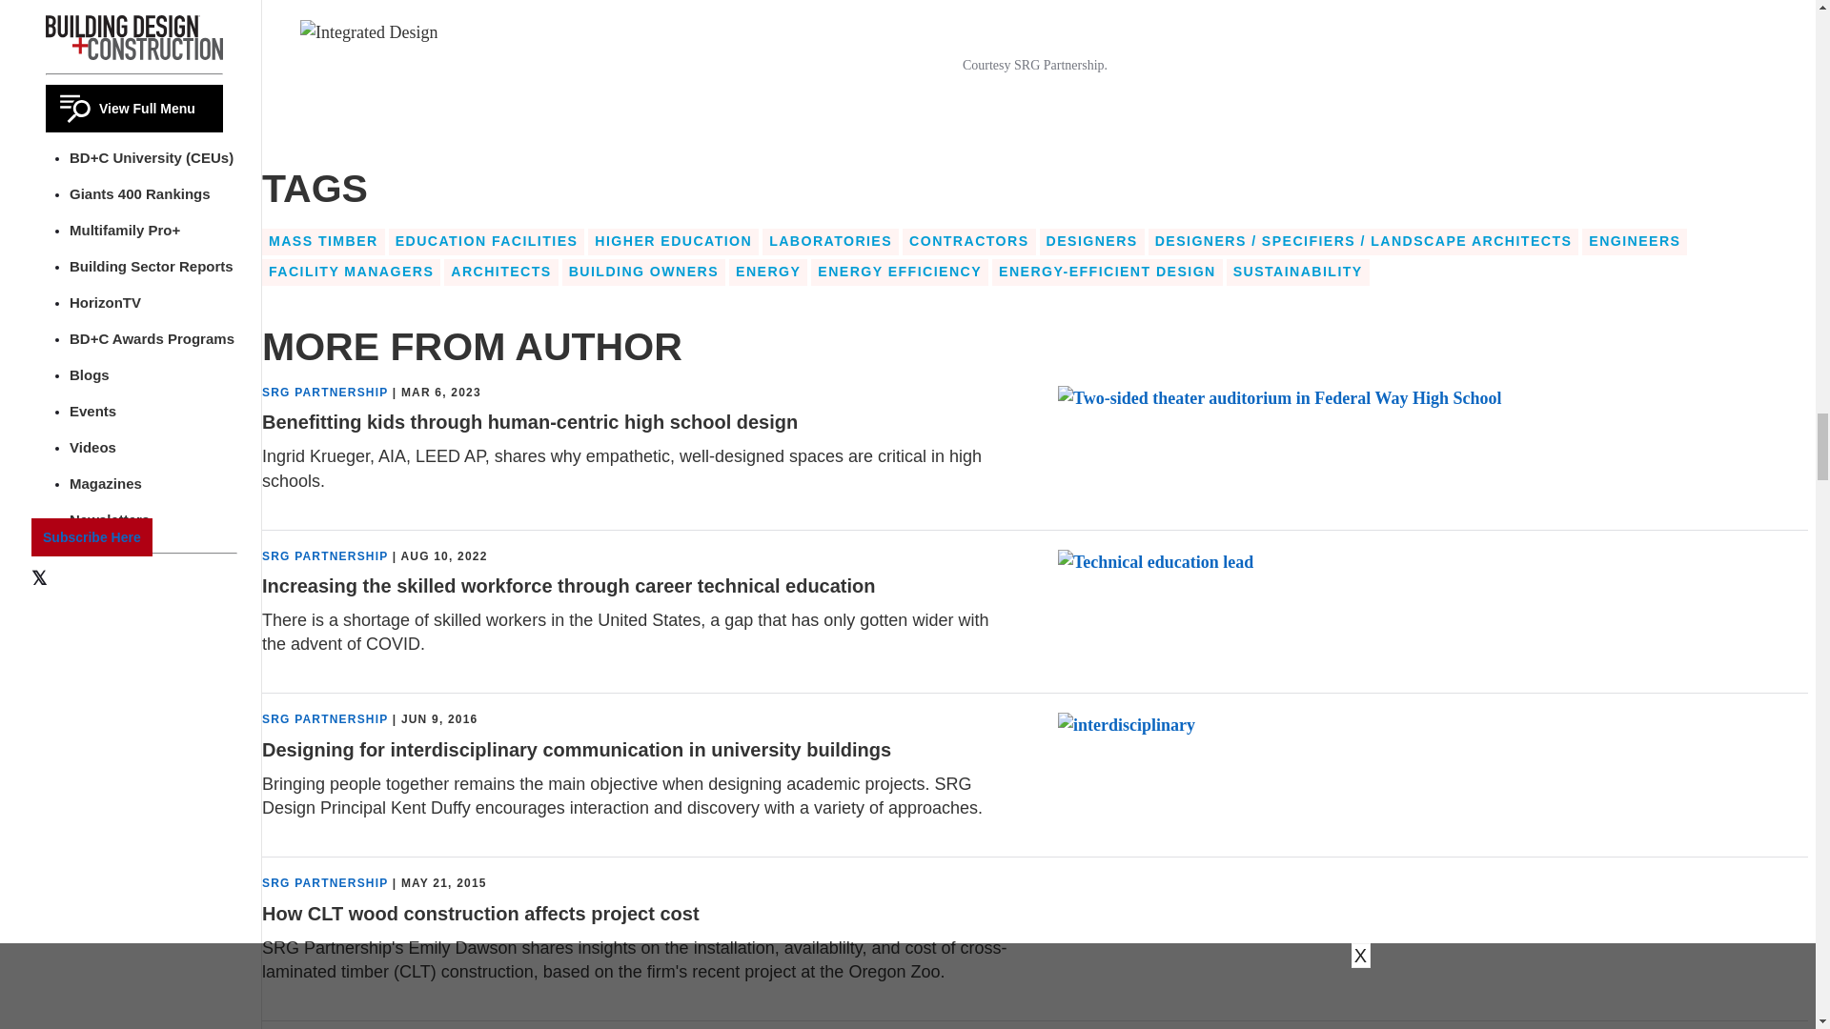 This screenshot has width=1830, height=1029. What do you see at coordinates (830, 241) in the screenshot?
I see `LABORATORIES` at bounding box center [830, 241].